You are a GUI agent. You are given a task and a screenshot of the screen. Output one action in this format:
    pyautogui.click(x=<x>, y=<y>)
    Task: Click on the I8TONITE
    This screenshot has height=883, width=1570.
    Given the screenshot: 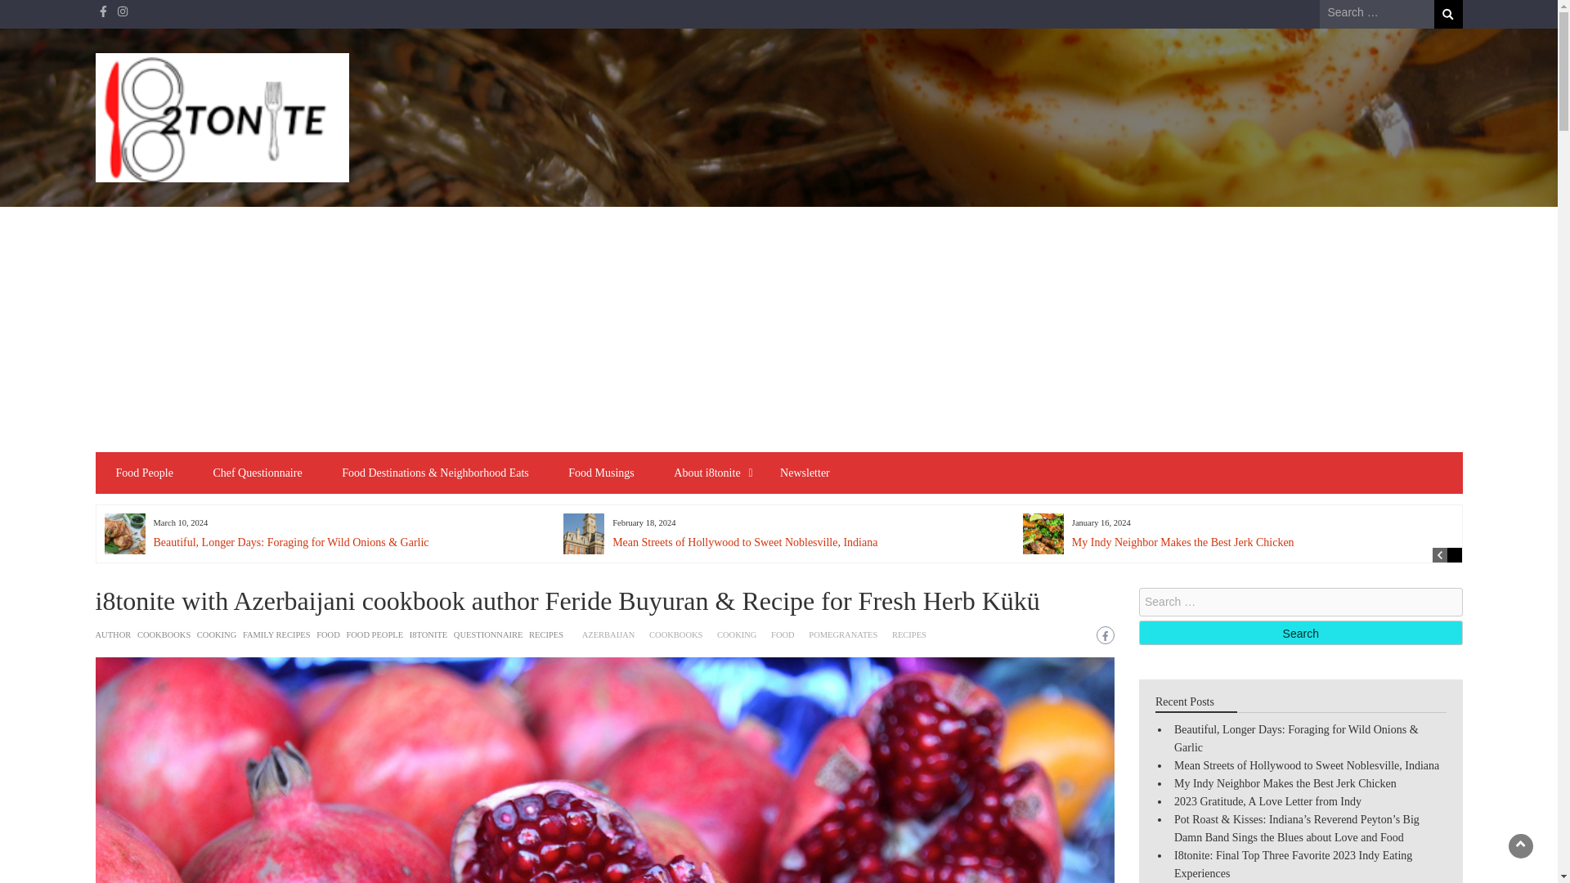 What is the action you would take?
    pyautogui.click(x=428, y=634)
    